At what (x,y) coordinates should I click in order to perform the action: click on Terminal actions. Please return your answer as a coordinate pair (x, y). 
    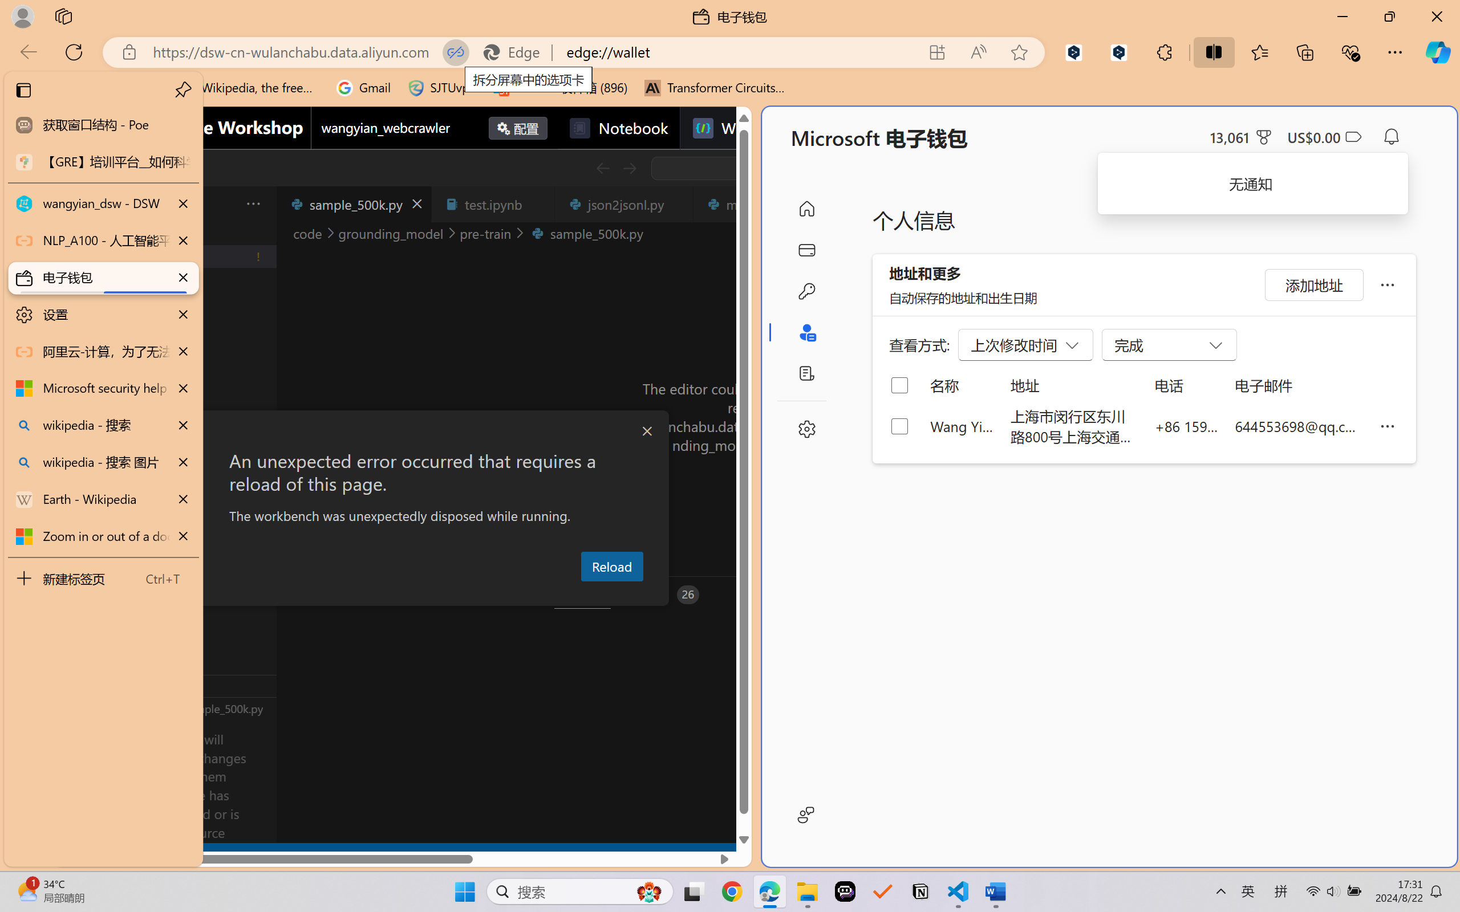
    Looking at the image, I should click on (1054, 595).